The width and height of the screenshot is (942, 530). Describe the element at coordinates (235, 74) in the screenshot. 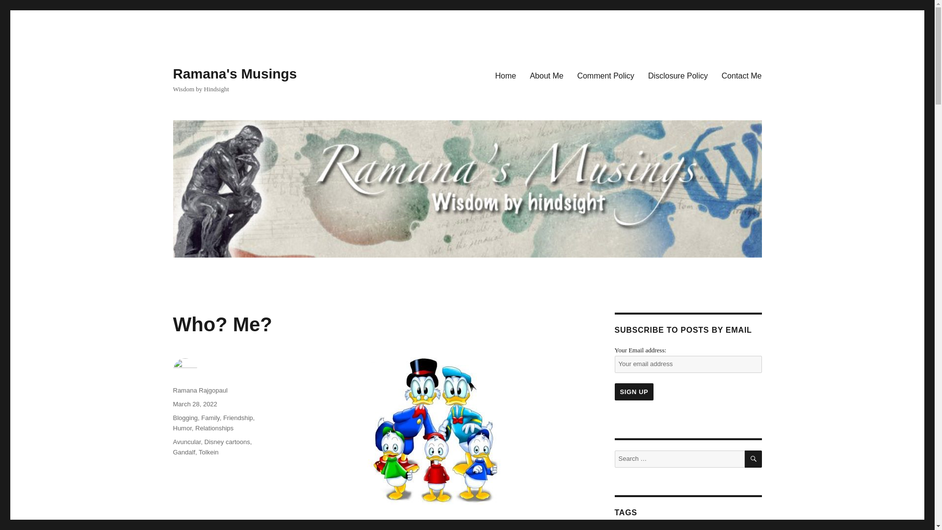

I see `Ramana's Musings` at that location.